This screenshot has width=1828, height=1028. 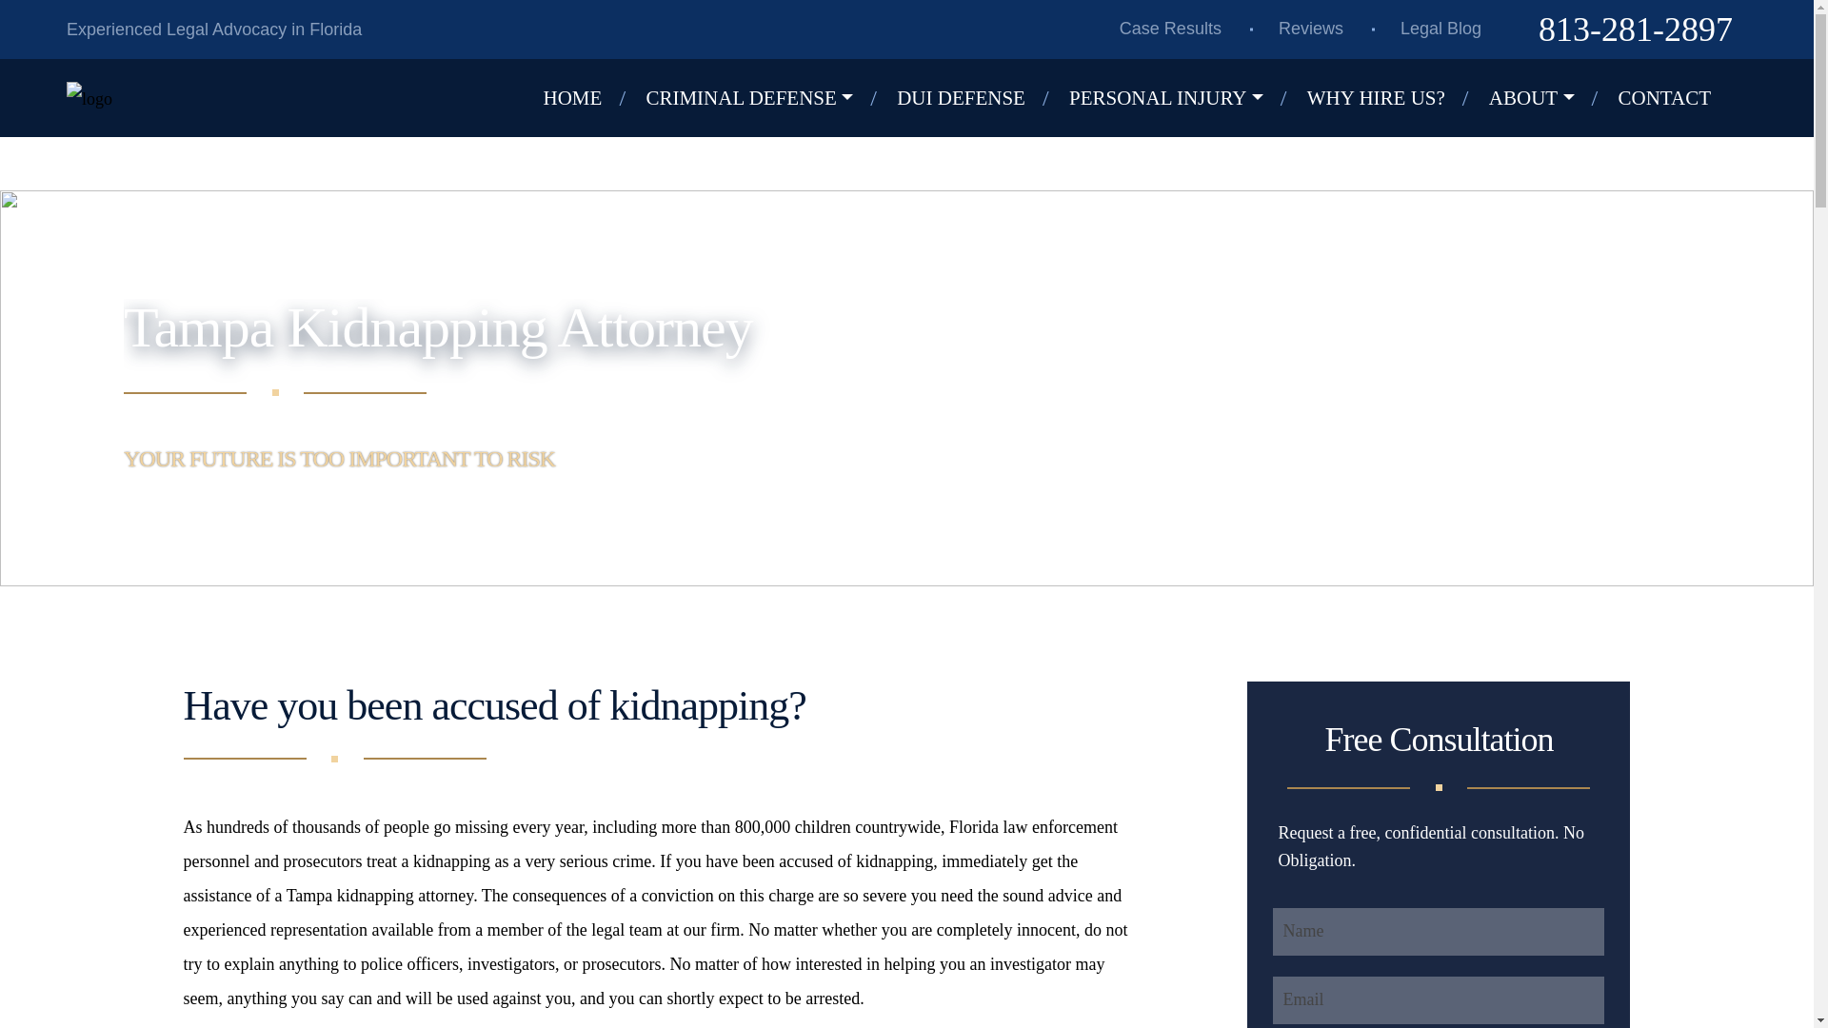 I want to click on 813-281-2897, so click(x=1636, y=30).